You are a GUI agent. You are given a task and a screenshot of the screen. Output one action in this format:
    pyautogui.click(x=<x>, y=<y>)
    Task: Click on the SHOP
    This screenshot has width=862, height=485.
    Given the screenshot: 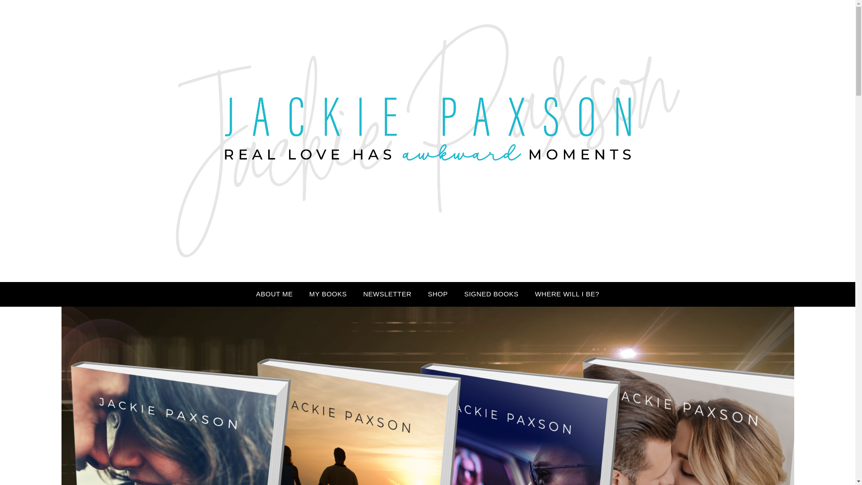 What is the action you would take?
    pyautogui.click(x=437, y=294)
    